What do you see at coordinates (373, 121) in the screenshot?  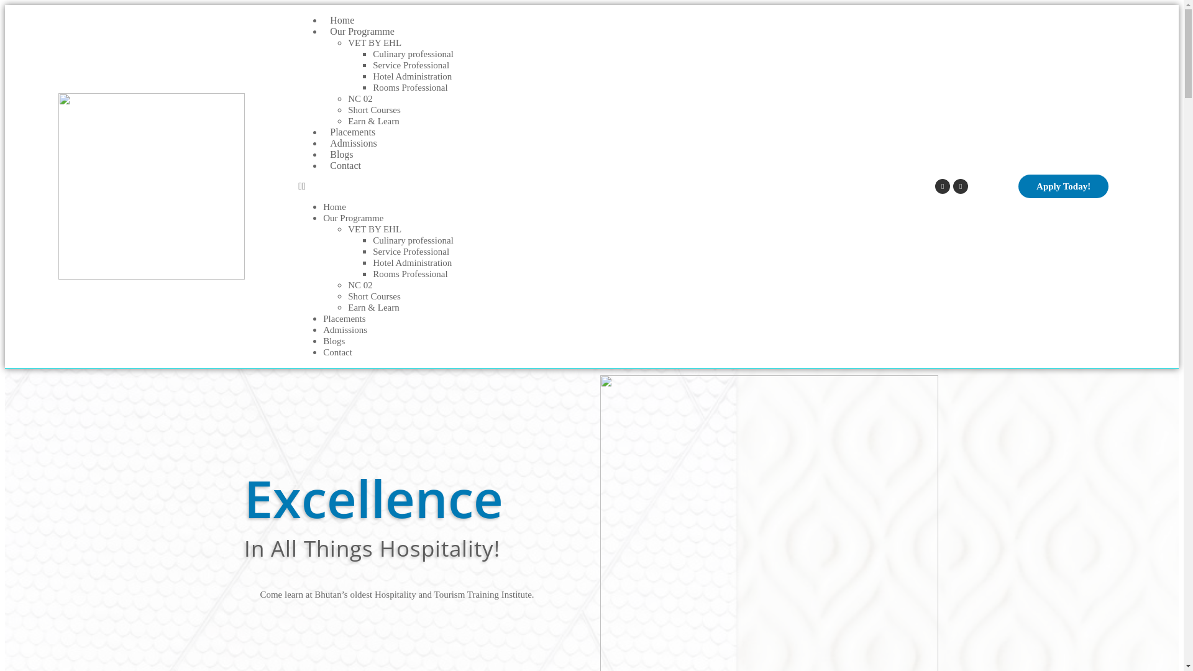 I see `Earn & Learn` at bounding box center [373, 121].